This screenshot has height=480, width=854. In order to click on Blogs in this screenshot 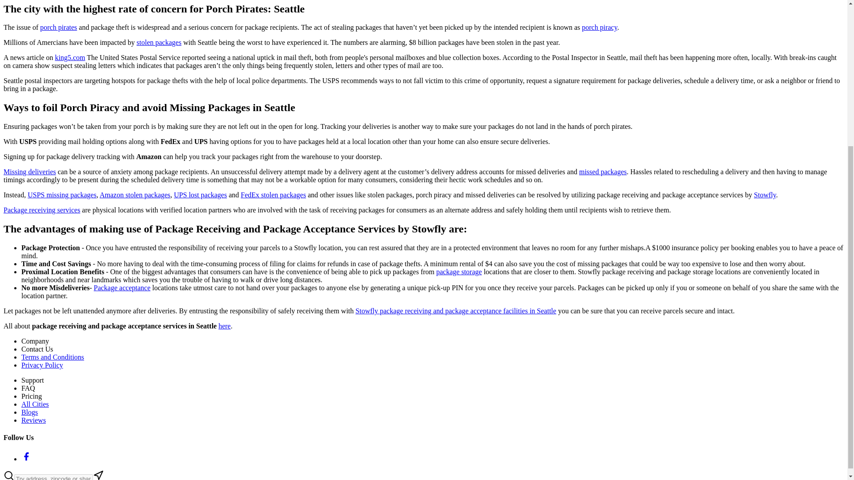, I will do `click(29, 412)`.